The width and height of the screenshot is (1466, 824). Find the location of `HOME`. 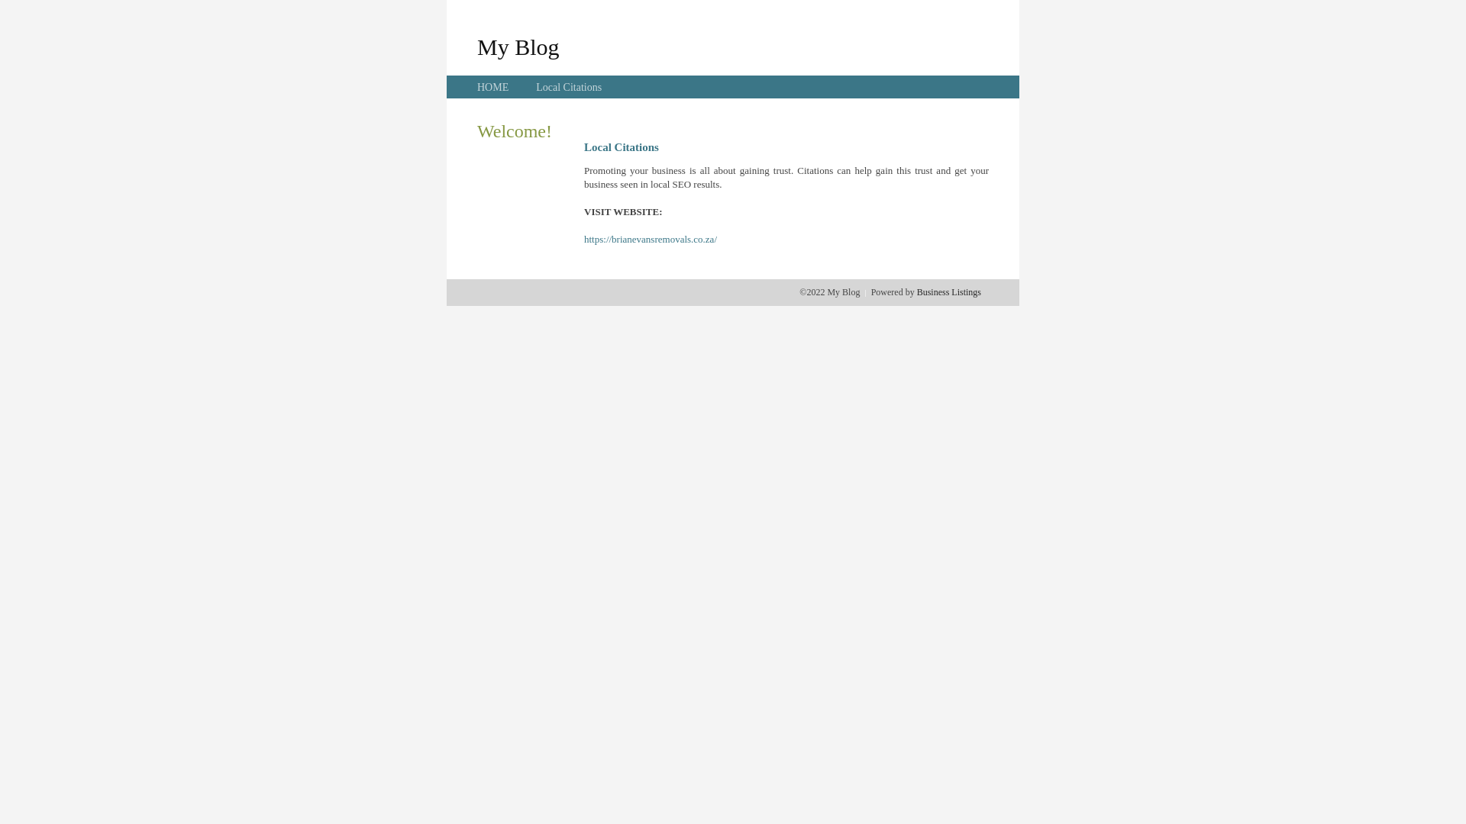

HOME is located at coordinates (493, 87).